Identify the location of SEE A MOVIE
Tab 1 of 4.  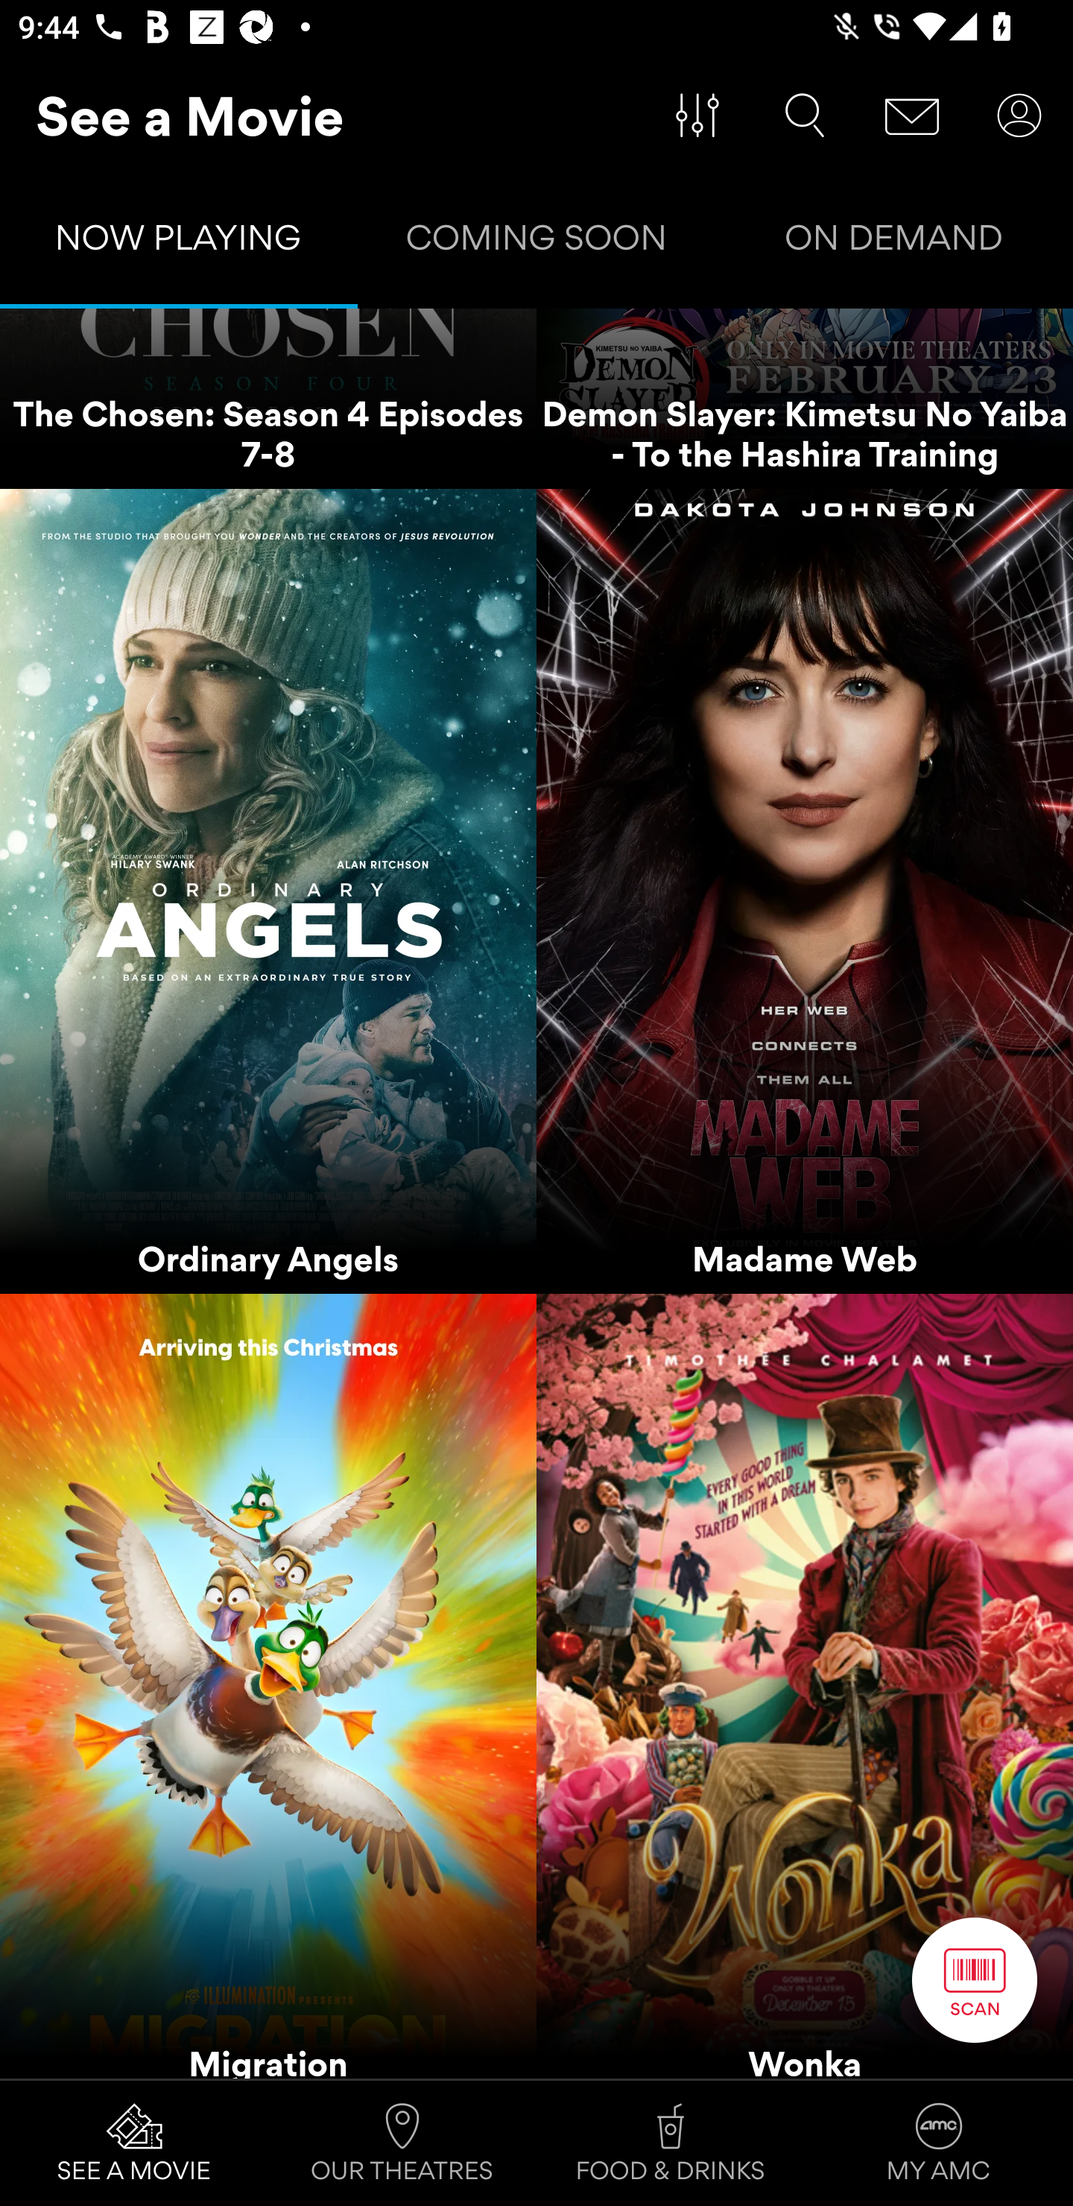
(134, 2143).